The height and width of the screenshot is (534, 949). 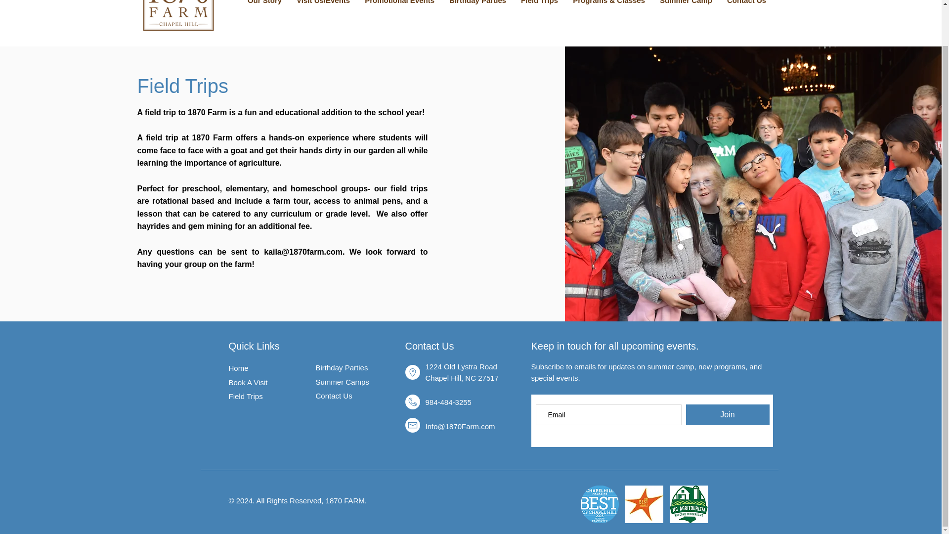 What do you see at coordinates (248, 382) in the screenshot?
I see `Book A Visit` at bounding box center [248, 382].